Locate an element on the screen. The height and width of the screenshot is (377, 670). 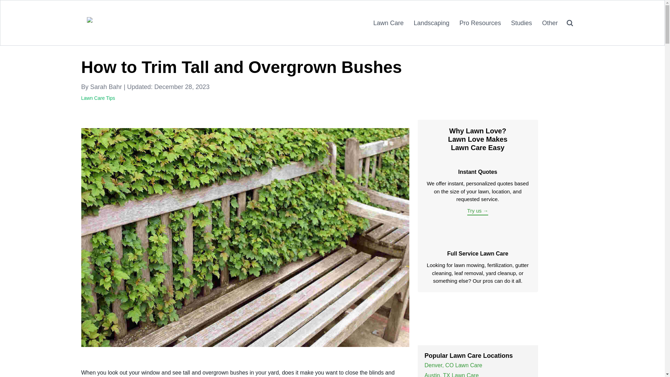
Landscaping is located at coordinates (431, 23).